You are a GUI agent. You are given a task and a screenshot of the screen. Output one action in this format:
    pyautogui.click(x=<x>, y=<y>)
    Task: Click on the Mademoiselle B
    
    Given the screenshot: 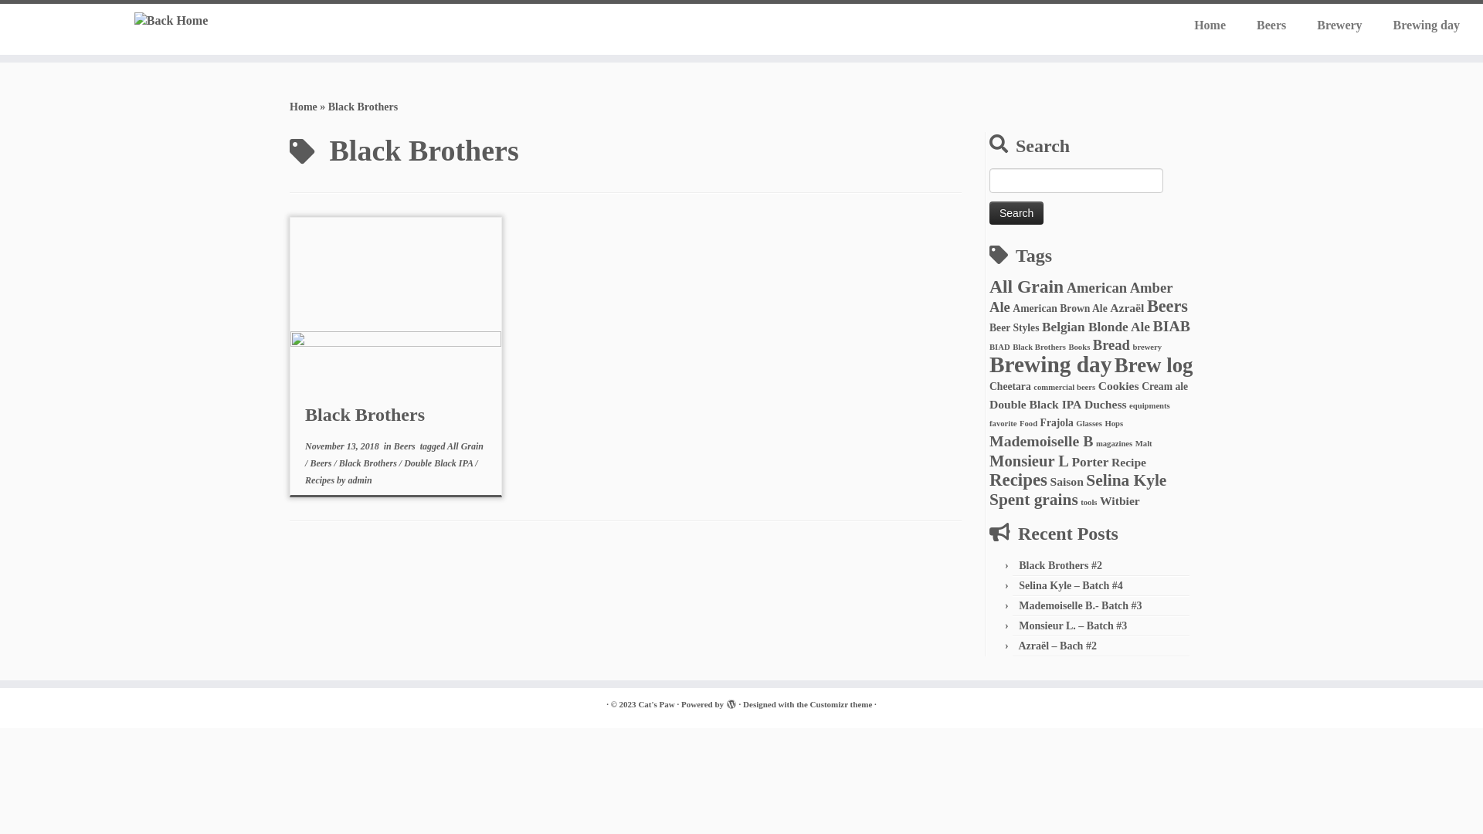 What is the action you would take?
    pyautogui.click(x=1041, y=441)
    